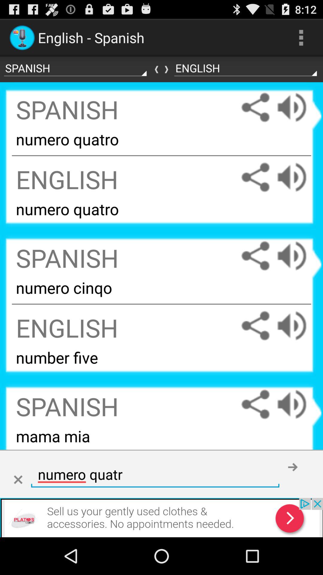 The height and width of the screenshot is (575, 323). Describe the element at coordinates (255, 404) in the screenshot. I see `share the article` at that location.